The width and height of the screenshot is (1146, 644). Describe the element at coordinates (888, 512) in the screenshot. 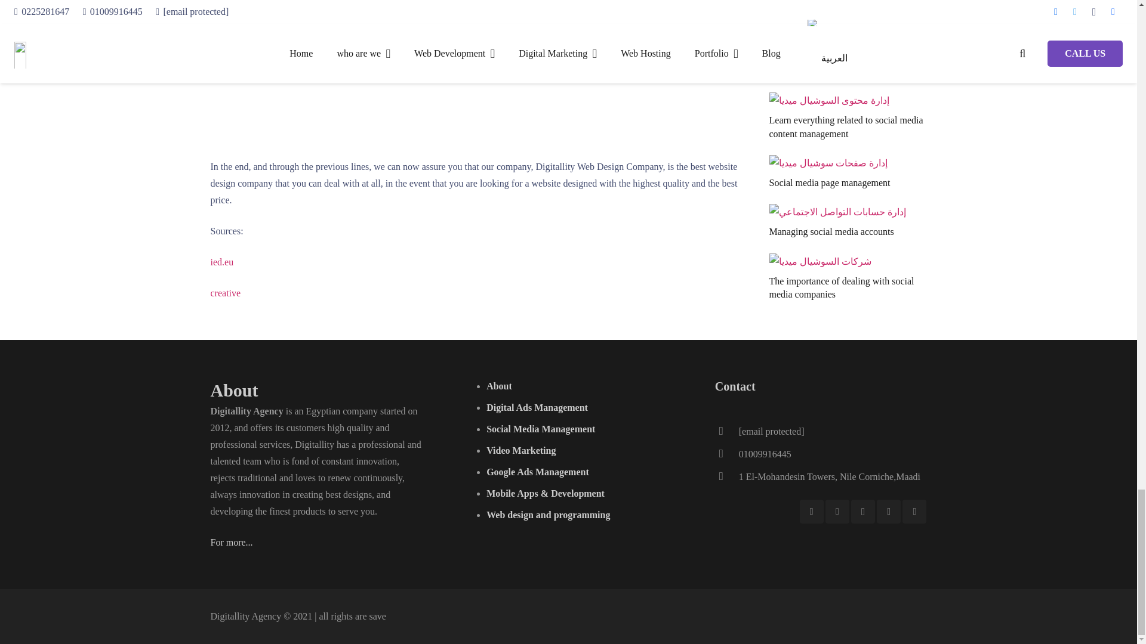

I see `YouTube` at that location.